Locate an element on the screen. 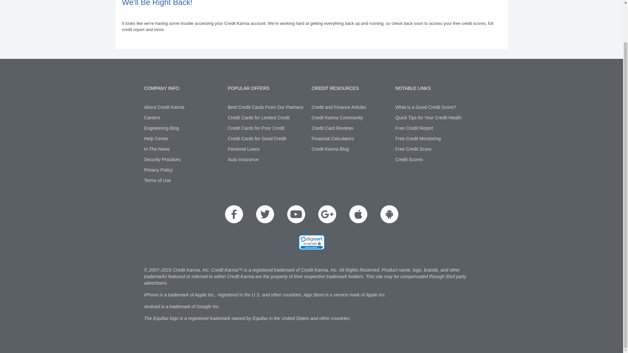 This screenshot has width=628, height=353. Download iOS App is located at coordinates (358, 214).